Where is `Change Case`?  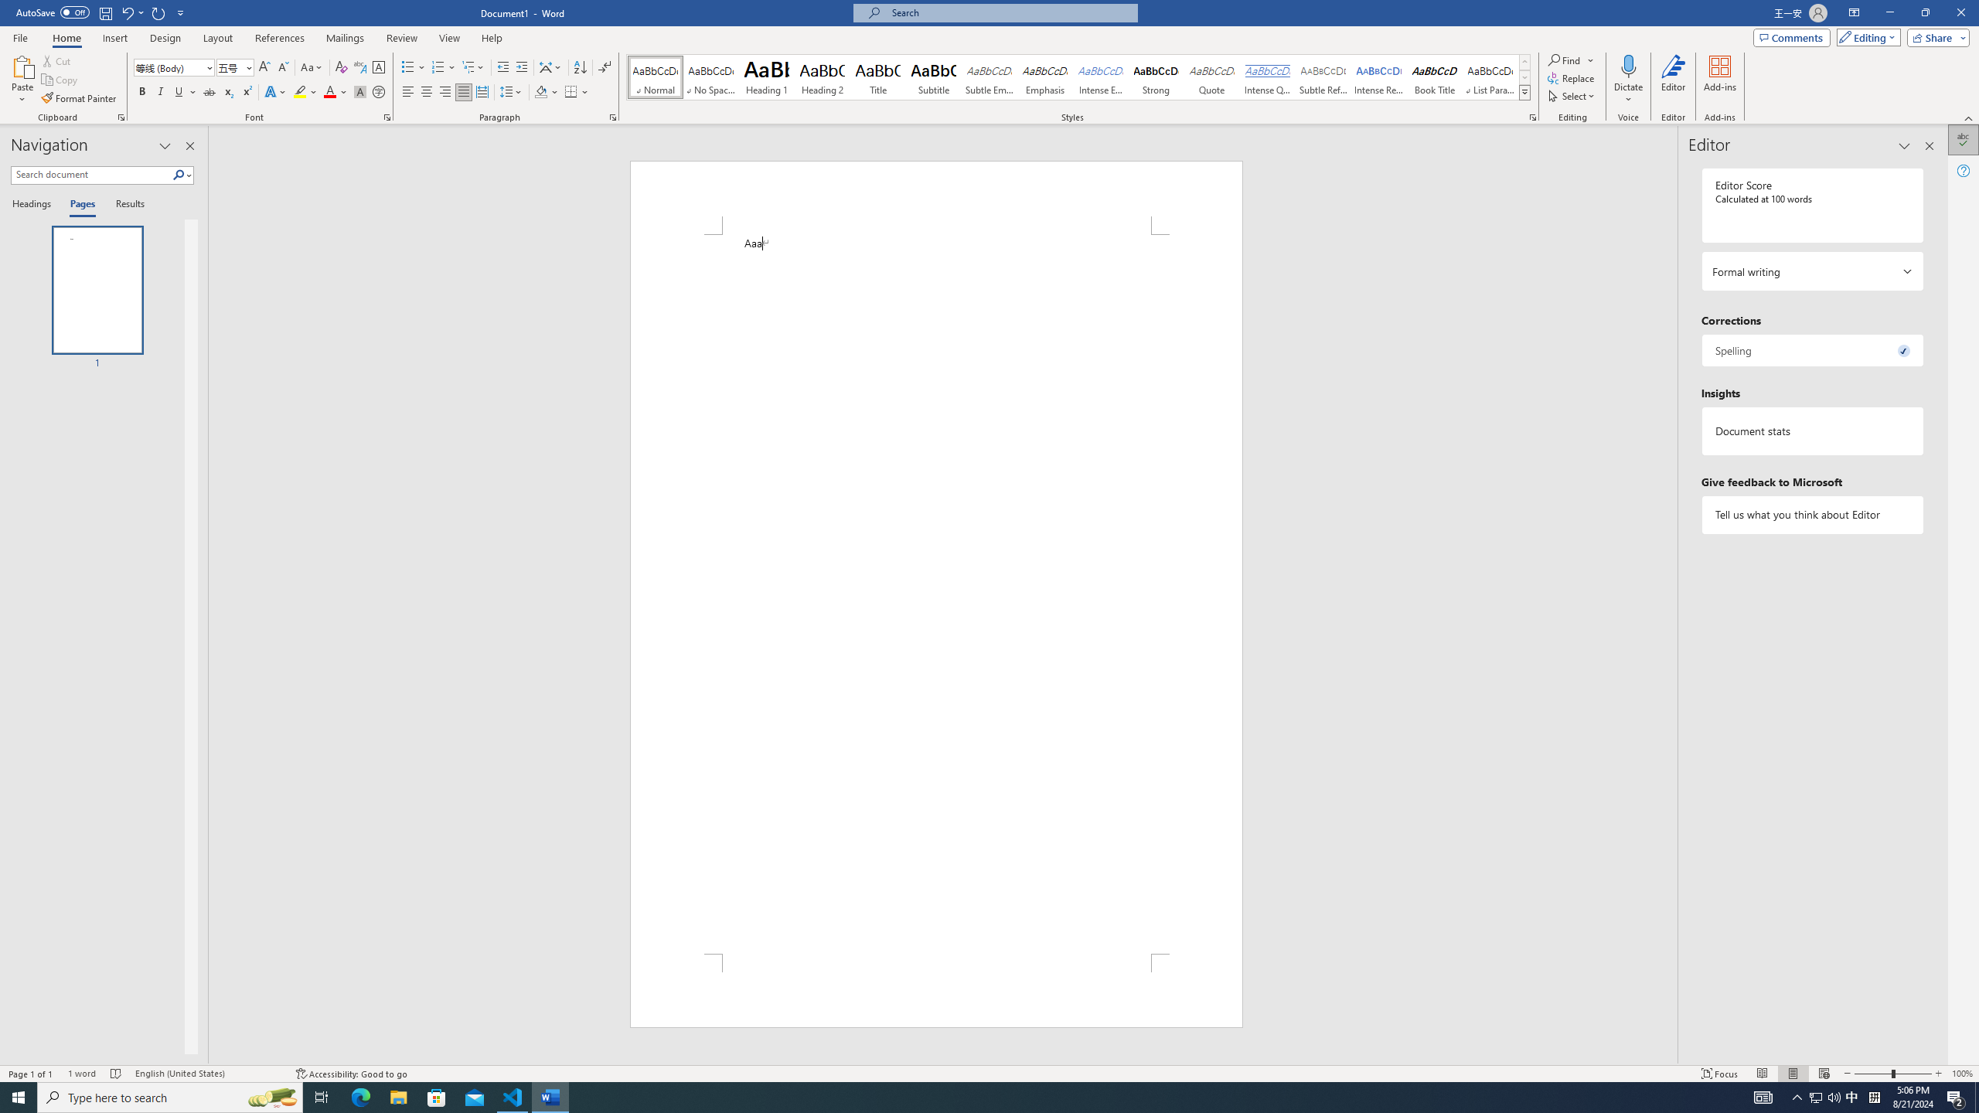
Change Case is located at coordinates (312, 68).